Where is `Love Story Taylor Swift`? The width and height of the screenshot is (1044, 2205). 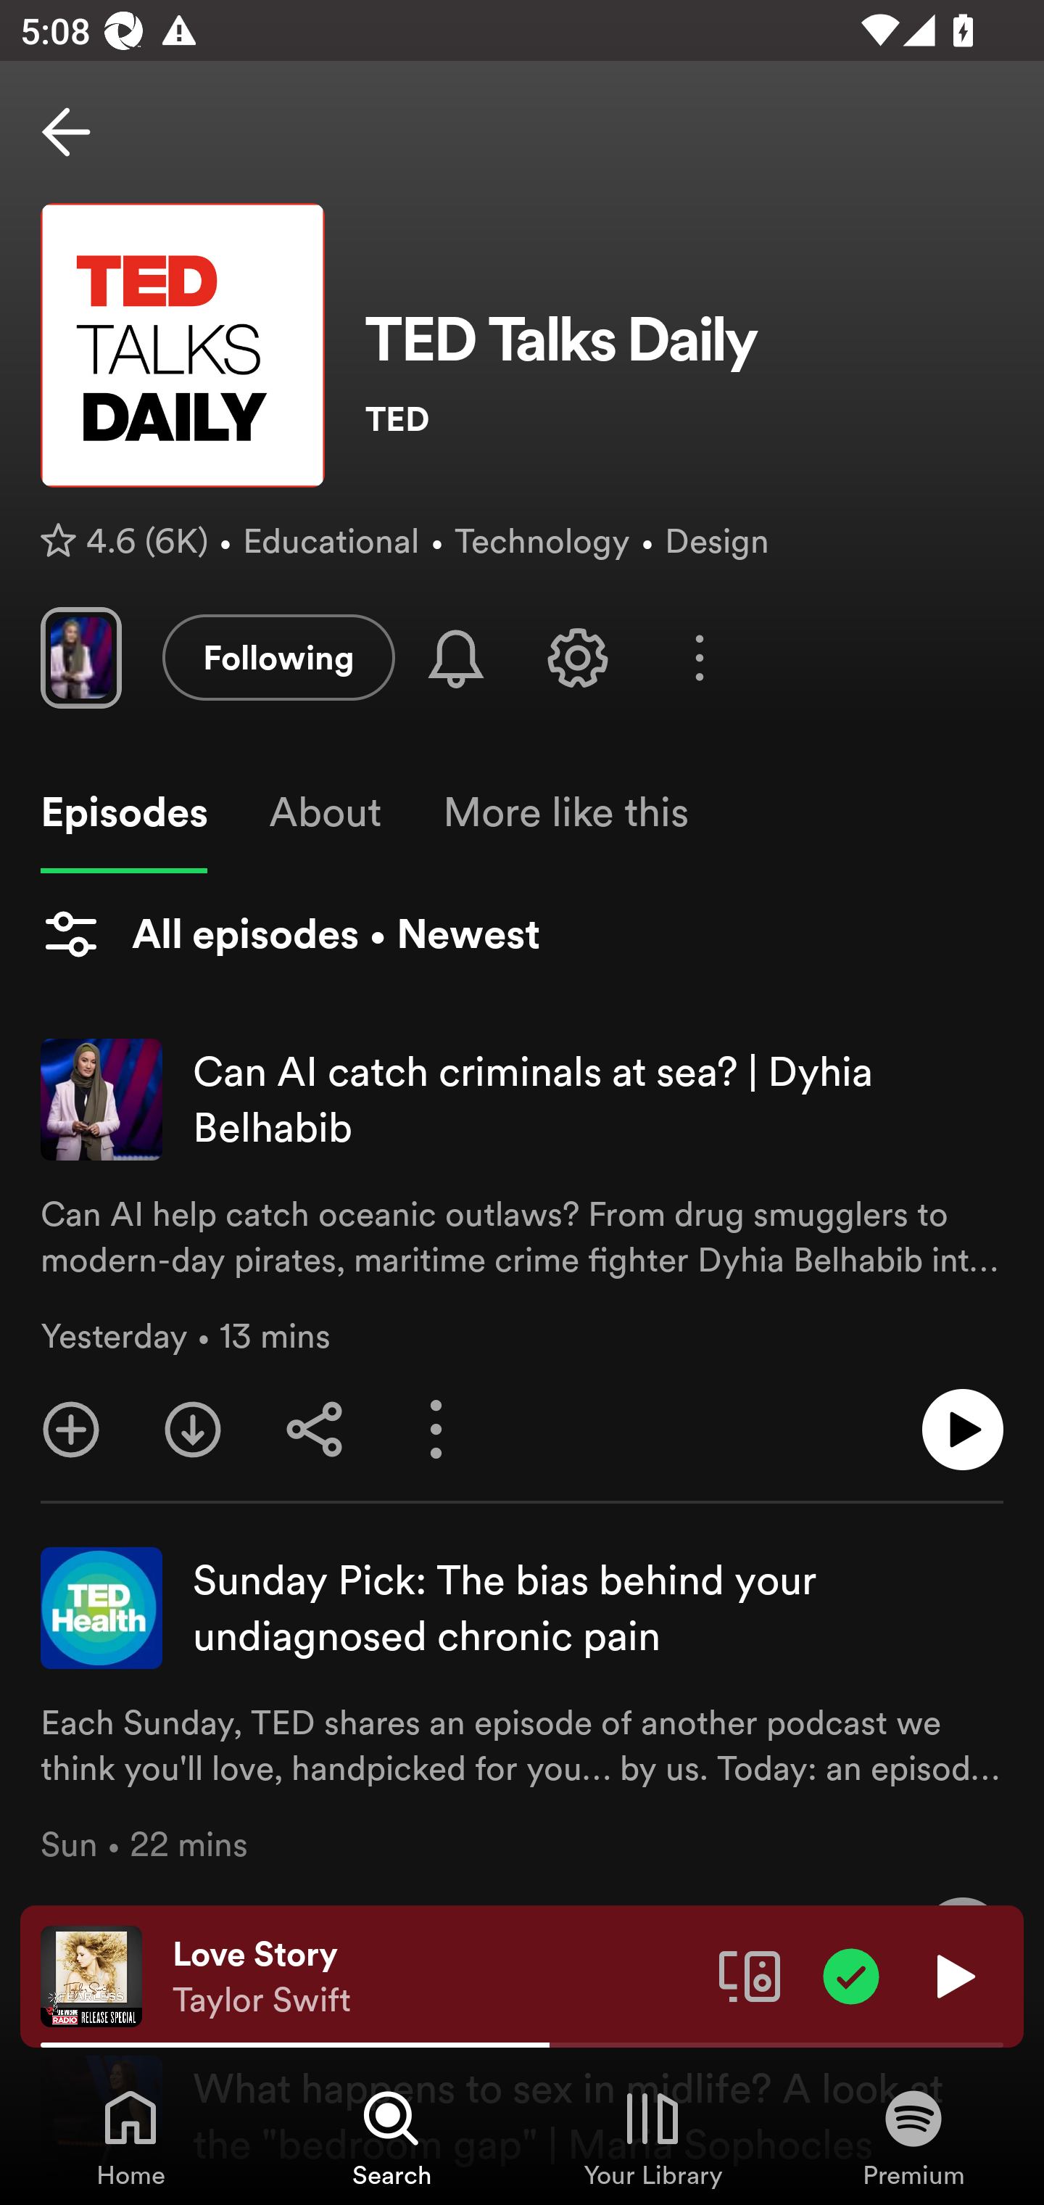 Love Story Taylor Swift is located at coordinates (435, 1977).